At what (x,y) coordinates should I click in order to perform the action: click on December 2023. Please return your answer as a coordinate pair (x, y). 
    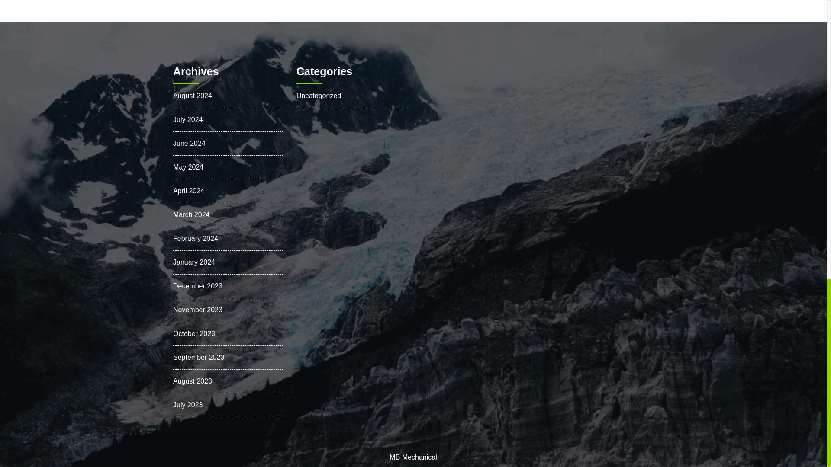
    Looking at the image, I should click on (197, 286).